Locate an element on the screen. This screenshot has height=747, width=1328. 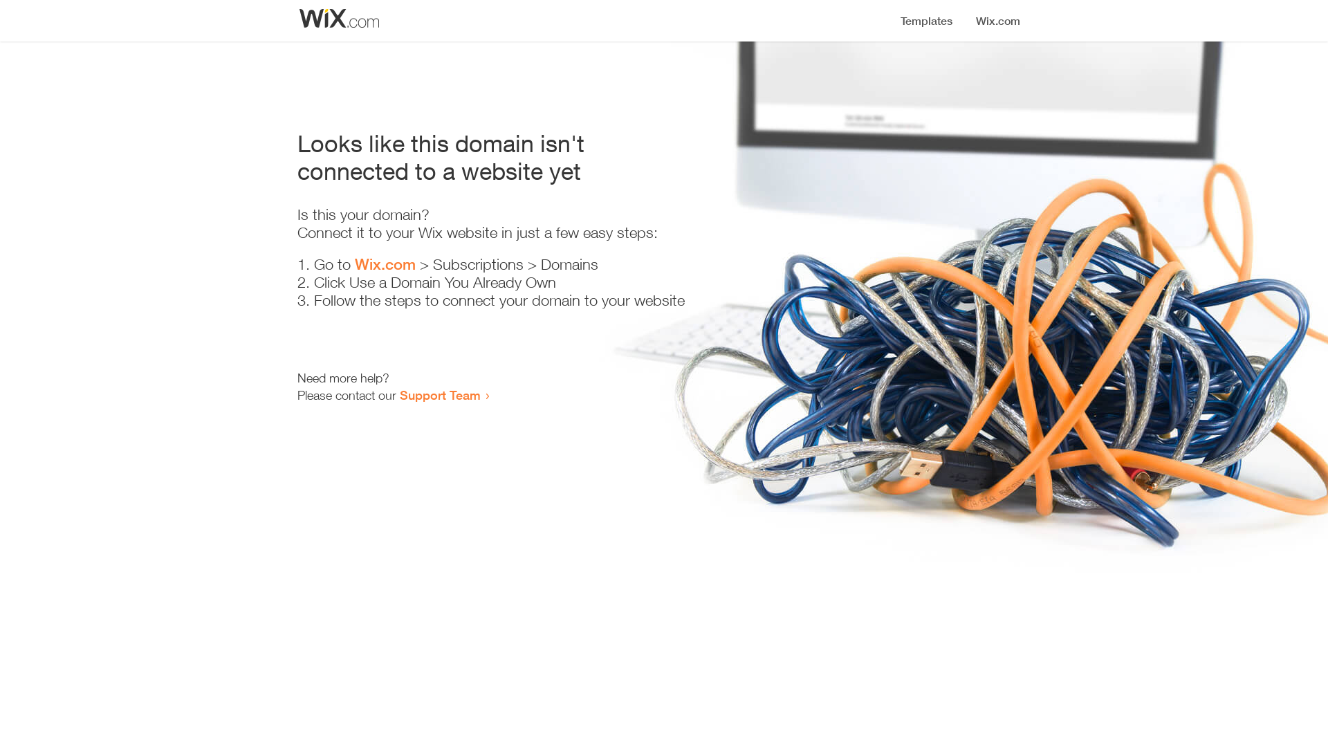
Wix.com is located at coordinates (385, 264).